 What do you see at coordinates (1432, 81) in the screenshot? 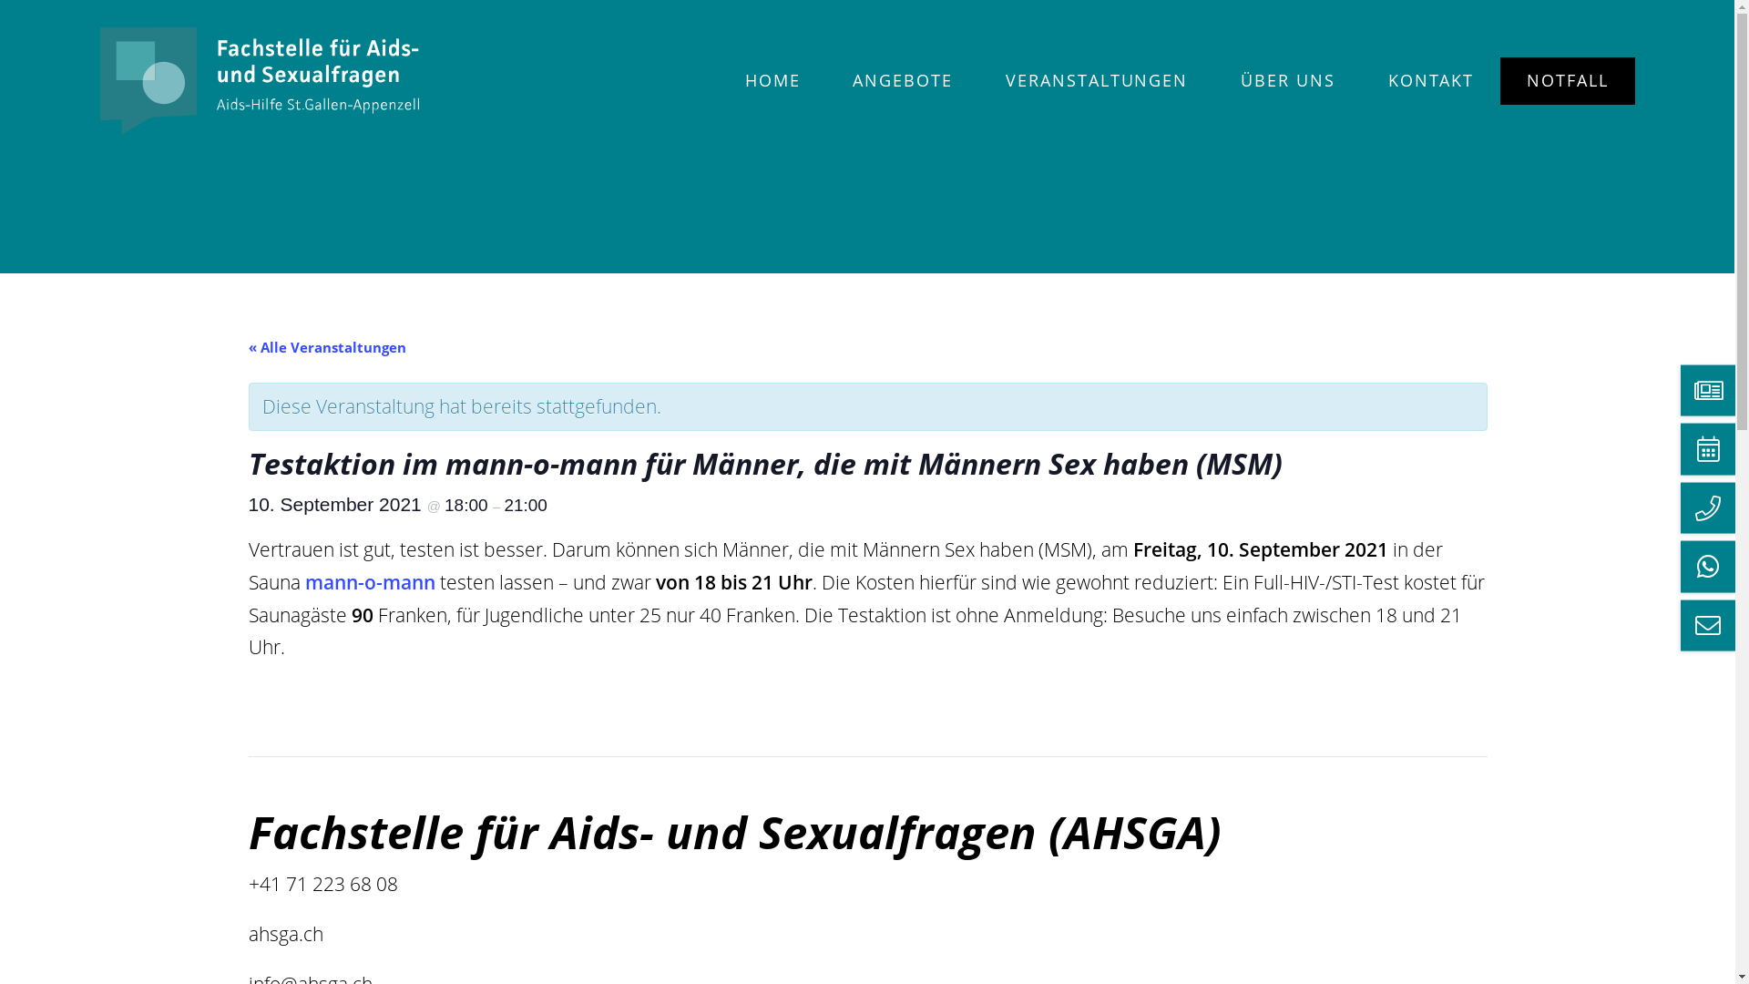
I see `KONTAKT` at bounding box center [1432, 81].